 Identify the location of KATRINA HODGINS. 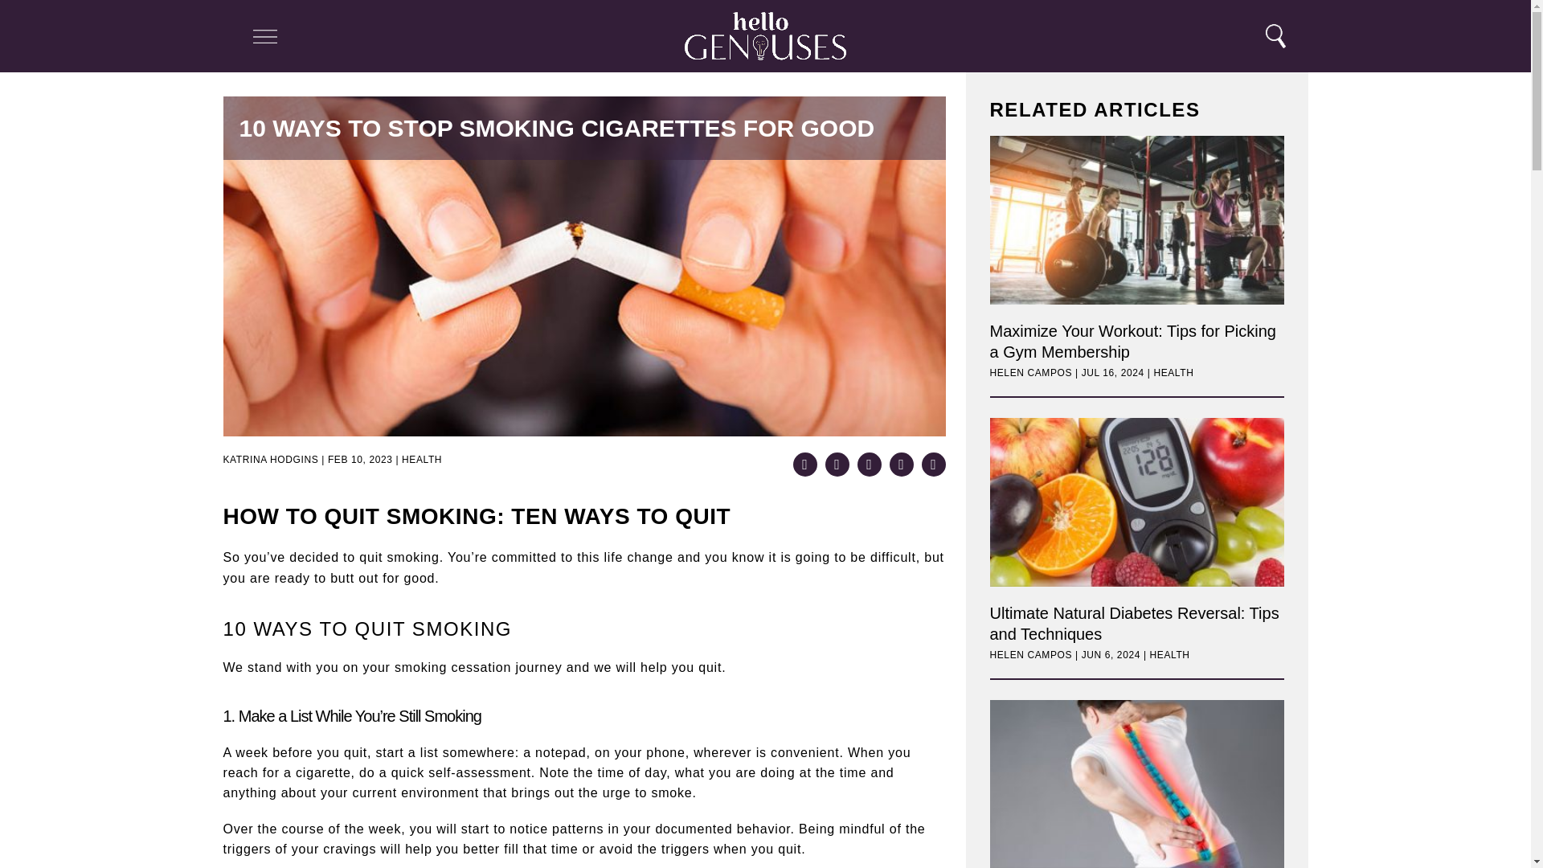
(272, 460).